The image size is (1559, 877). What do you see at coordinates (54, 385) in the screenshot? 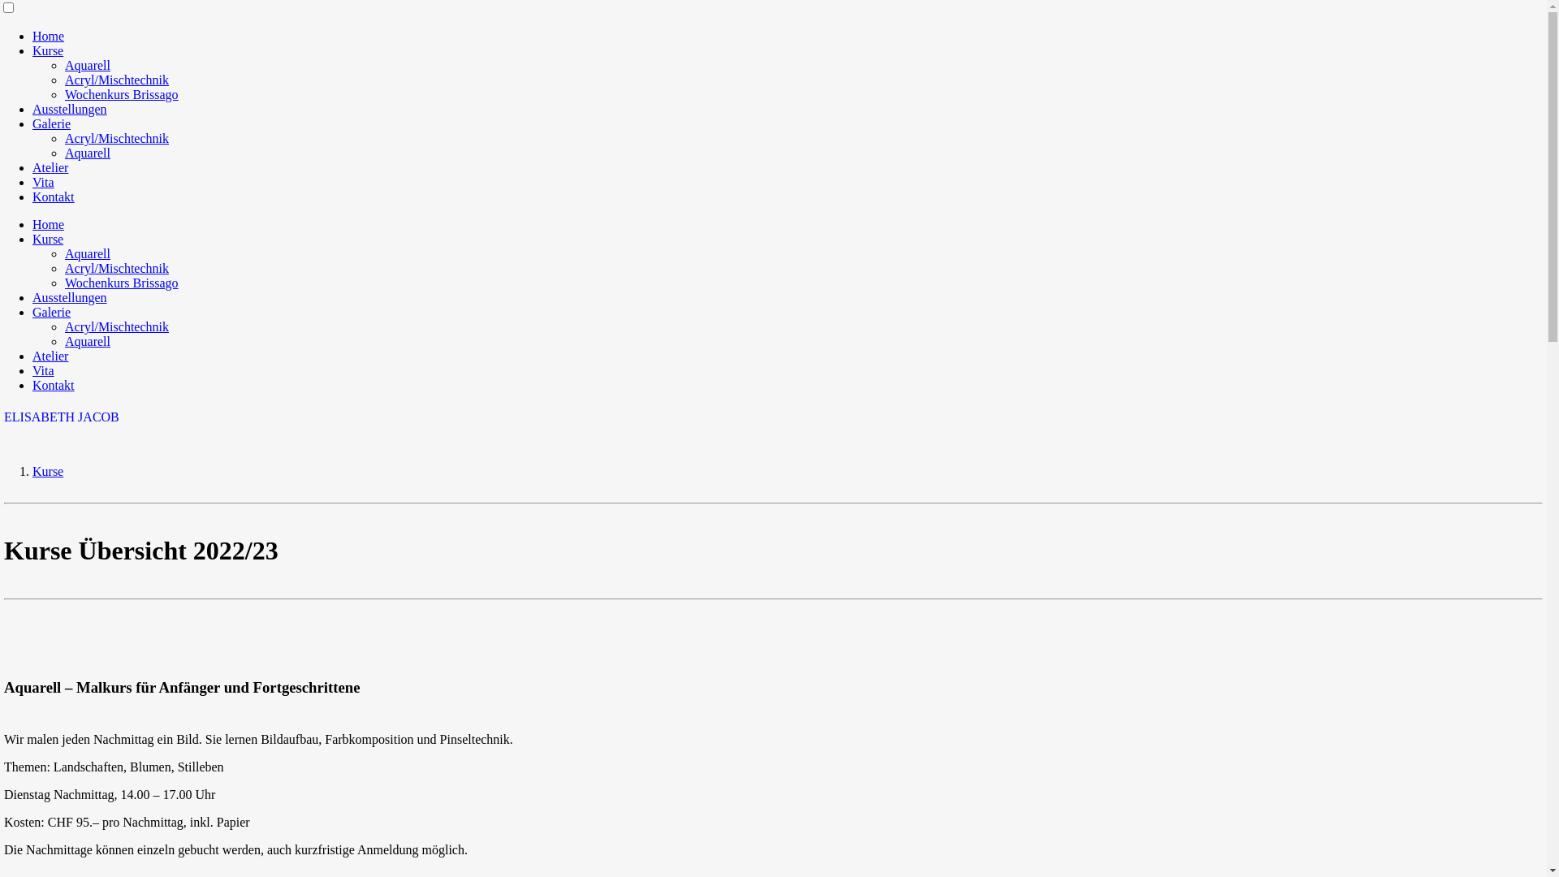
I see `Kontakt` at bounding box center [54, 385].